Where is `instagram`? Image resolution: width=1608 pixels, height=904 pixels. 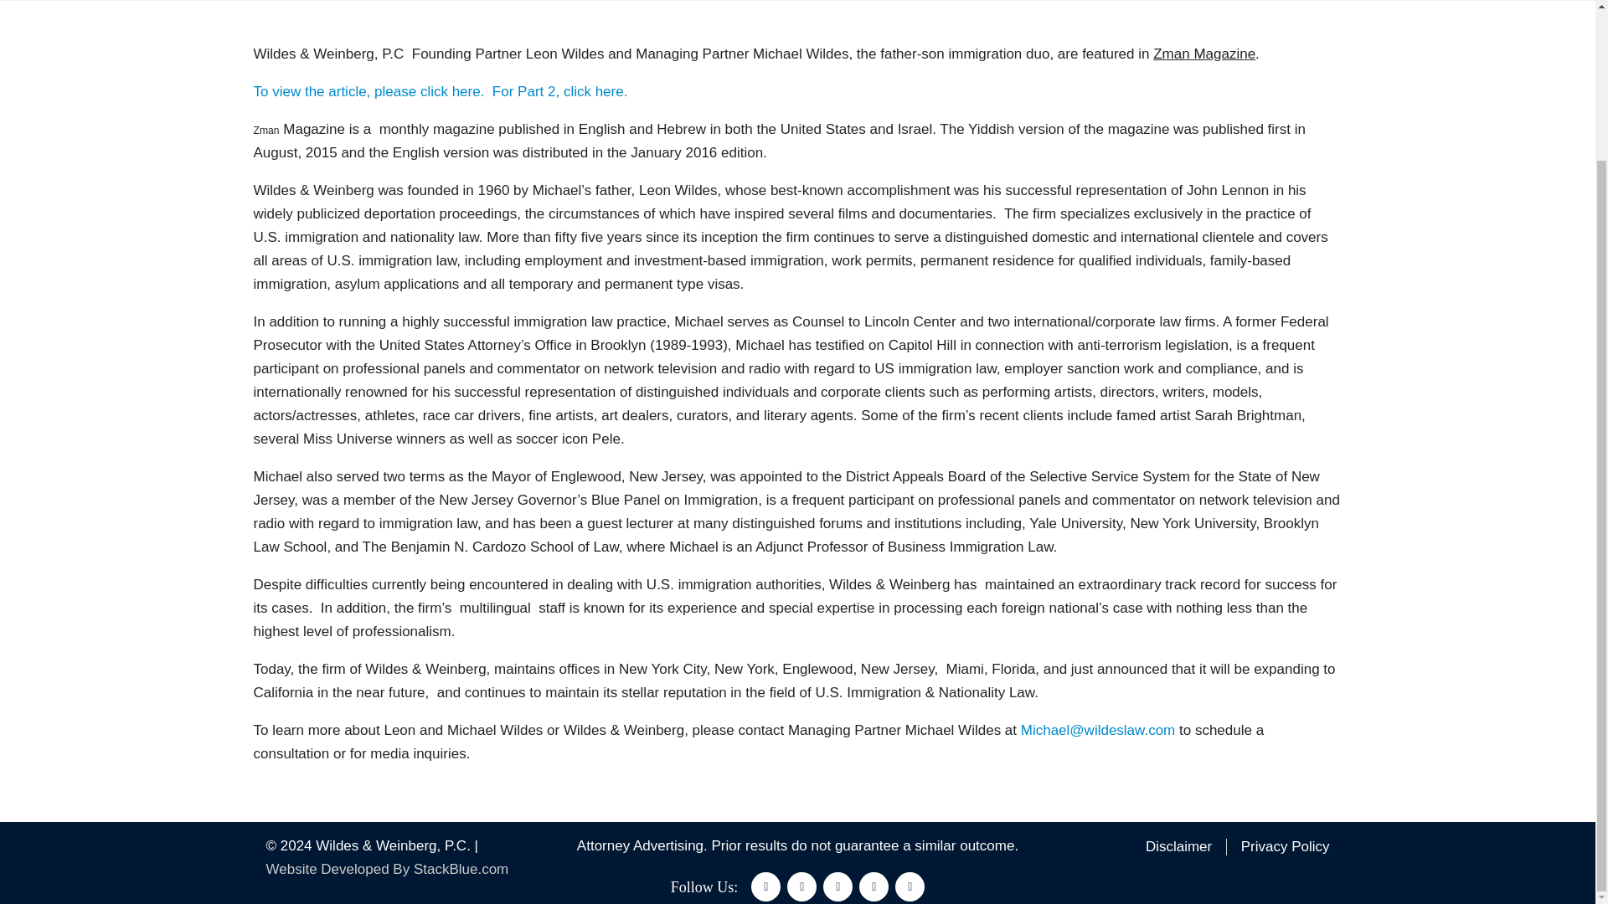
instagram is located at coordinates (874, 886).